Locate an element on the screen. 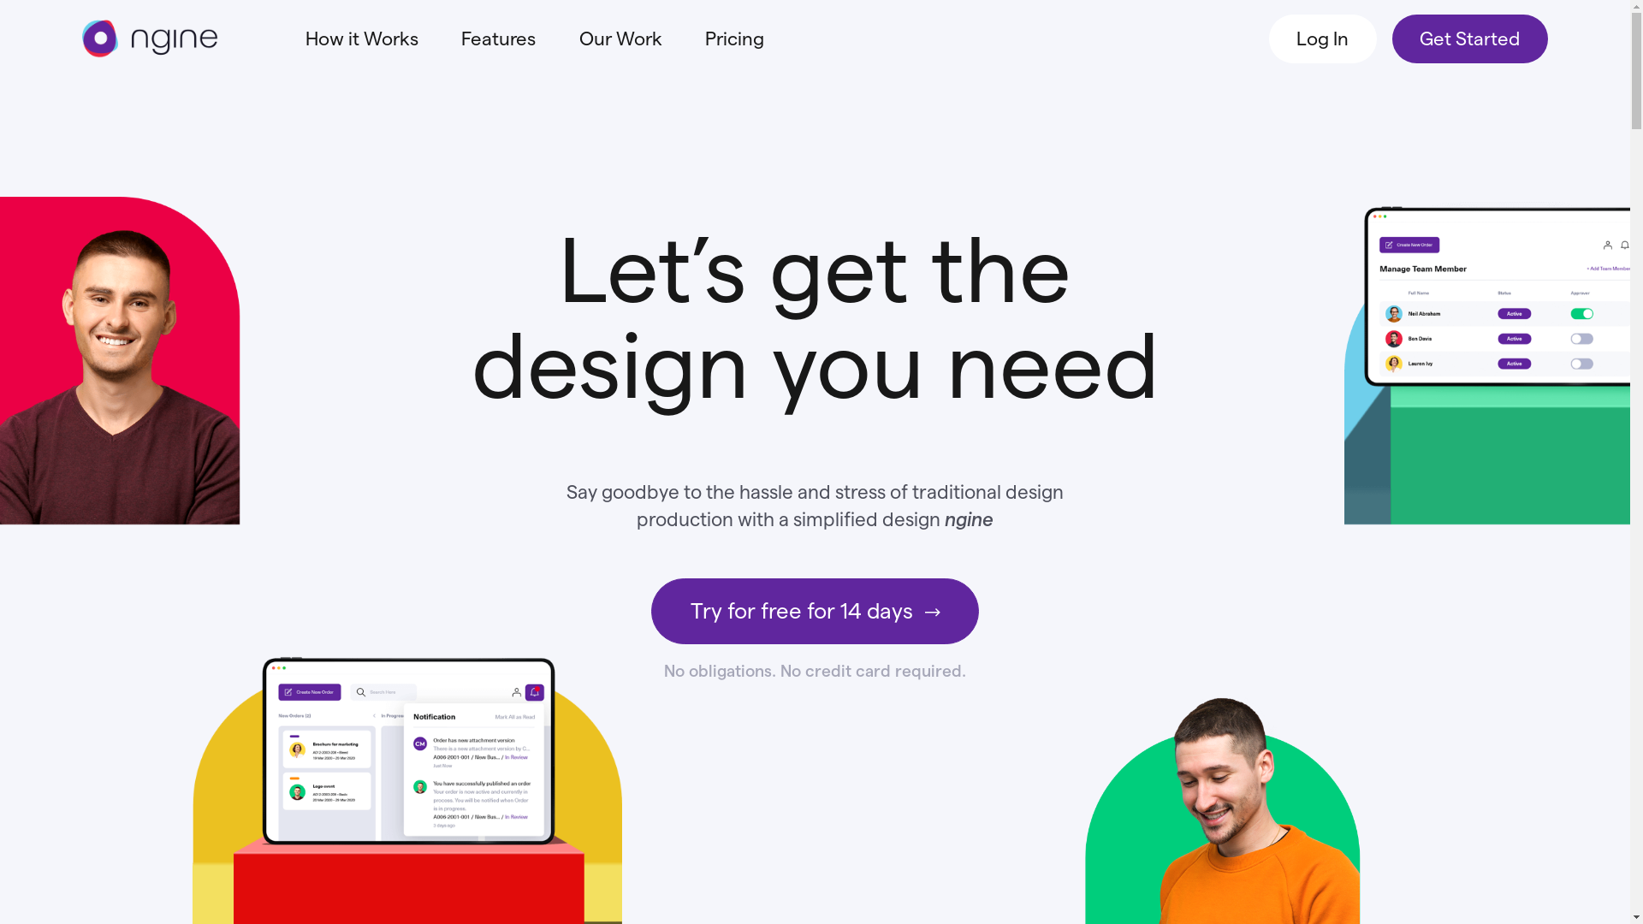  Our Work is located at coordinates (621, 39).